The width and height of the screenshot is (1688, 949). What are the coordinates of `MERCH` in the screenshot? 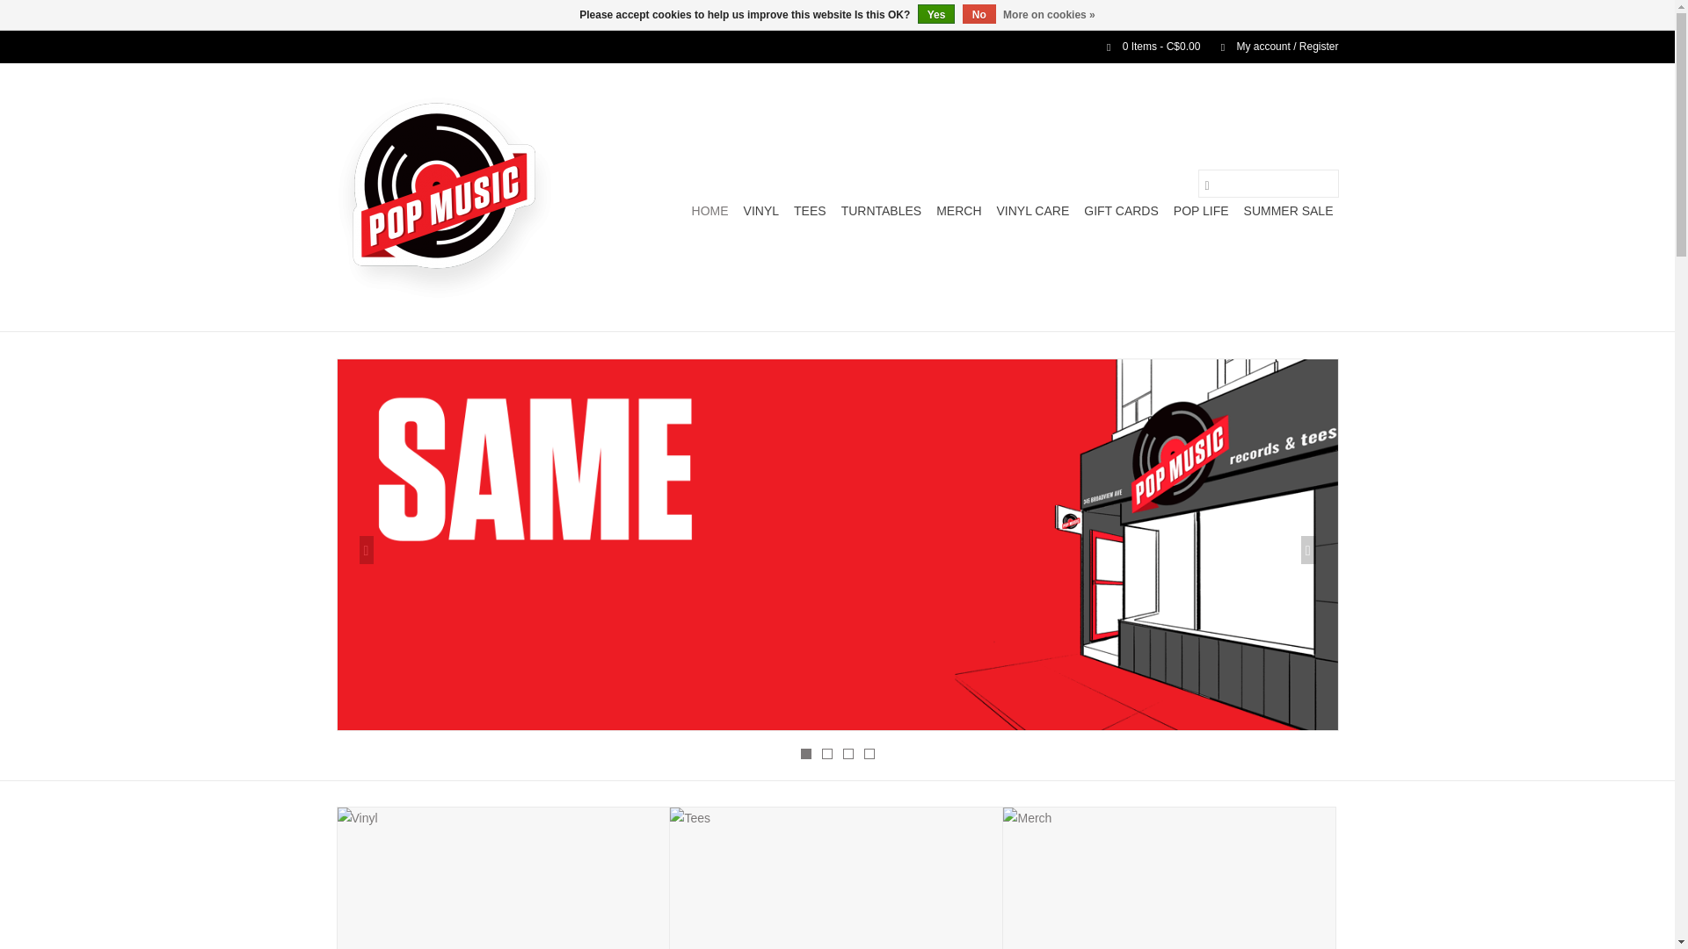 It's located at (958, 210).